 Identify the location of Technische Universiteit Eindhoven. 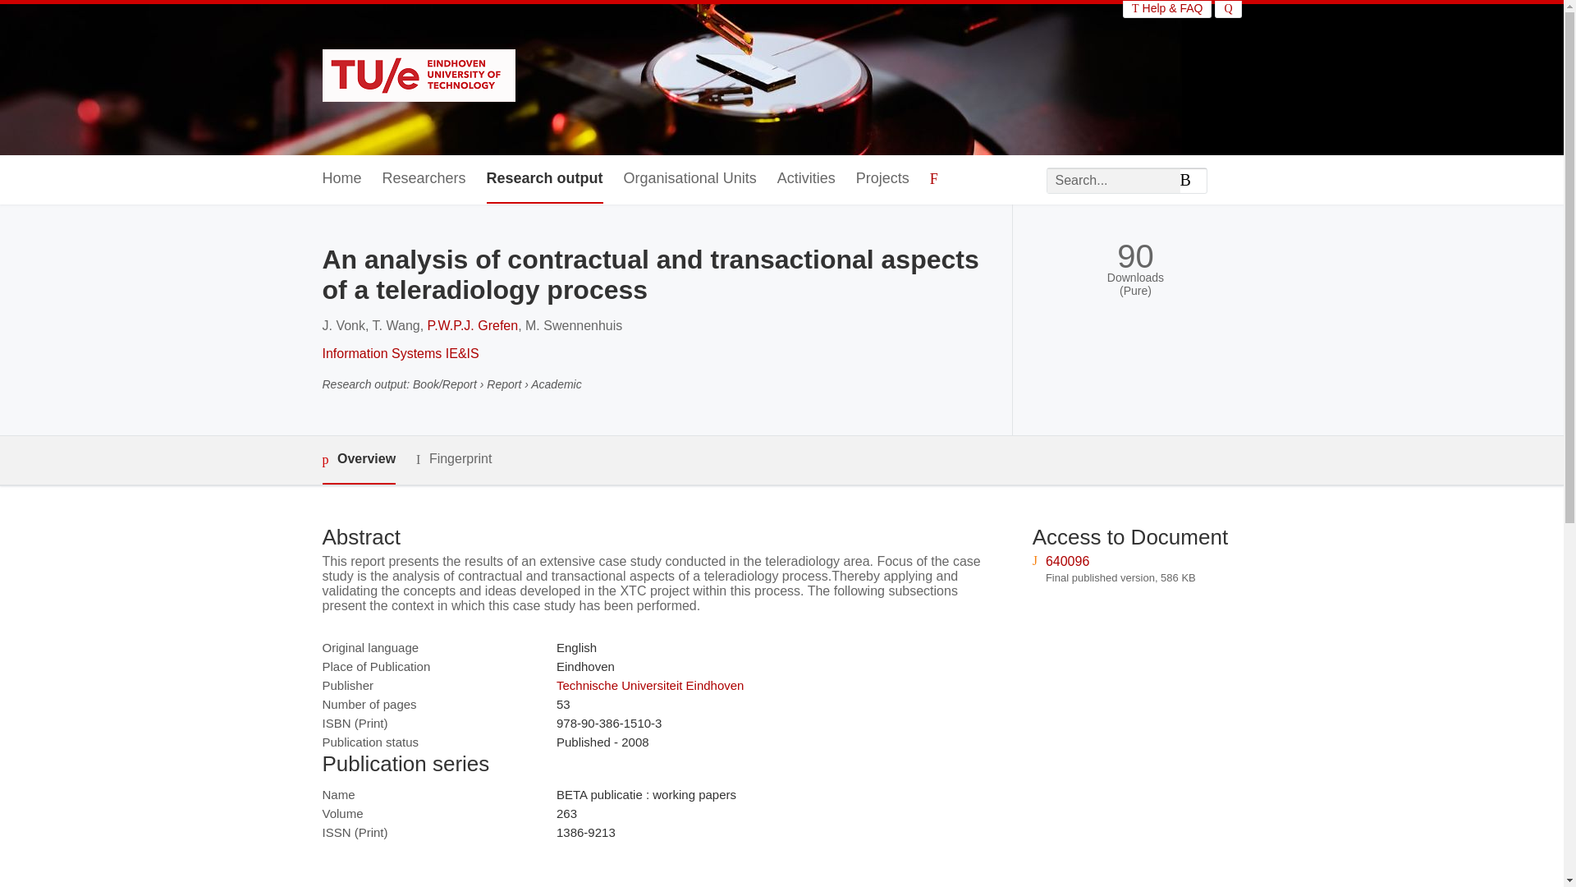
(650, 685).